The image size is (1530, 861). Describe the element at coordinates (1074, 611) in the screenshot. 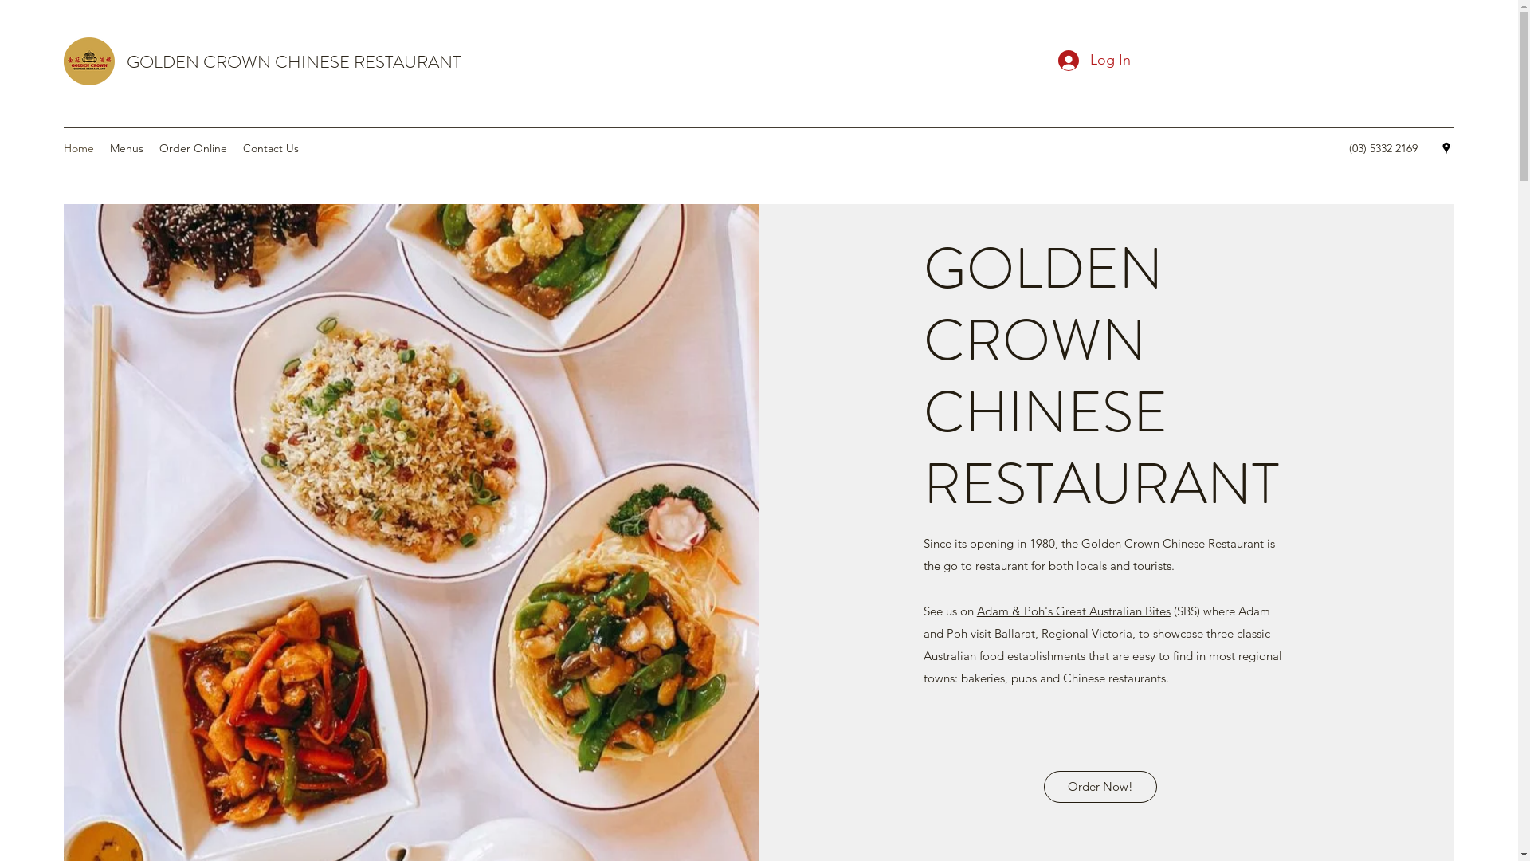

I see `Adam & Poh's Great Australian Bites` at that location.